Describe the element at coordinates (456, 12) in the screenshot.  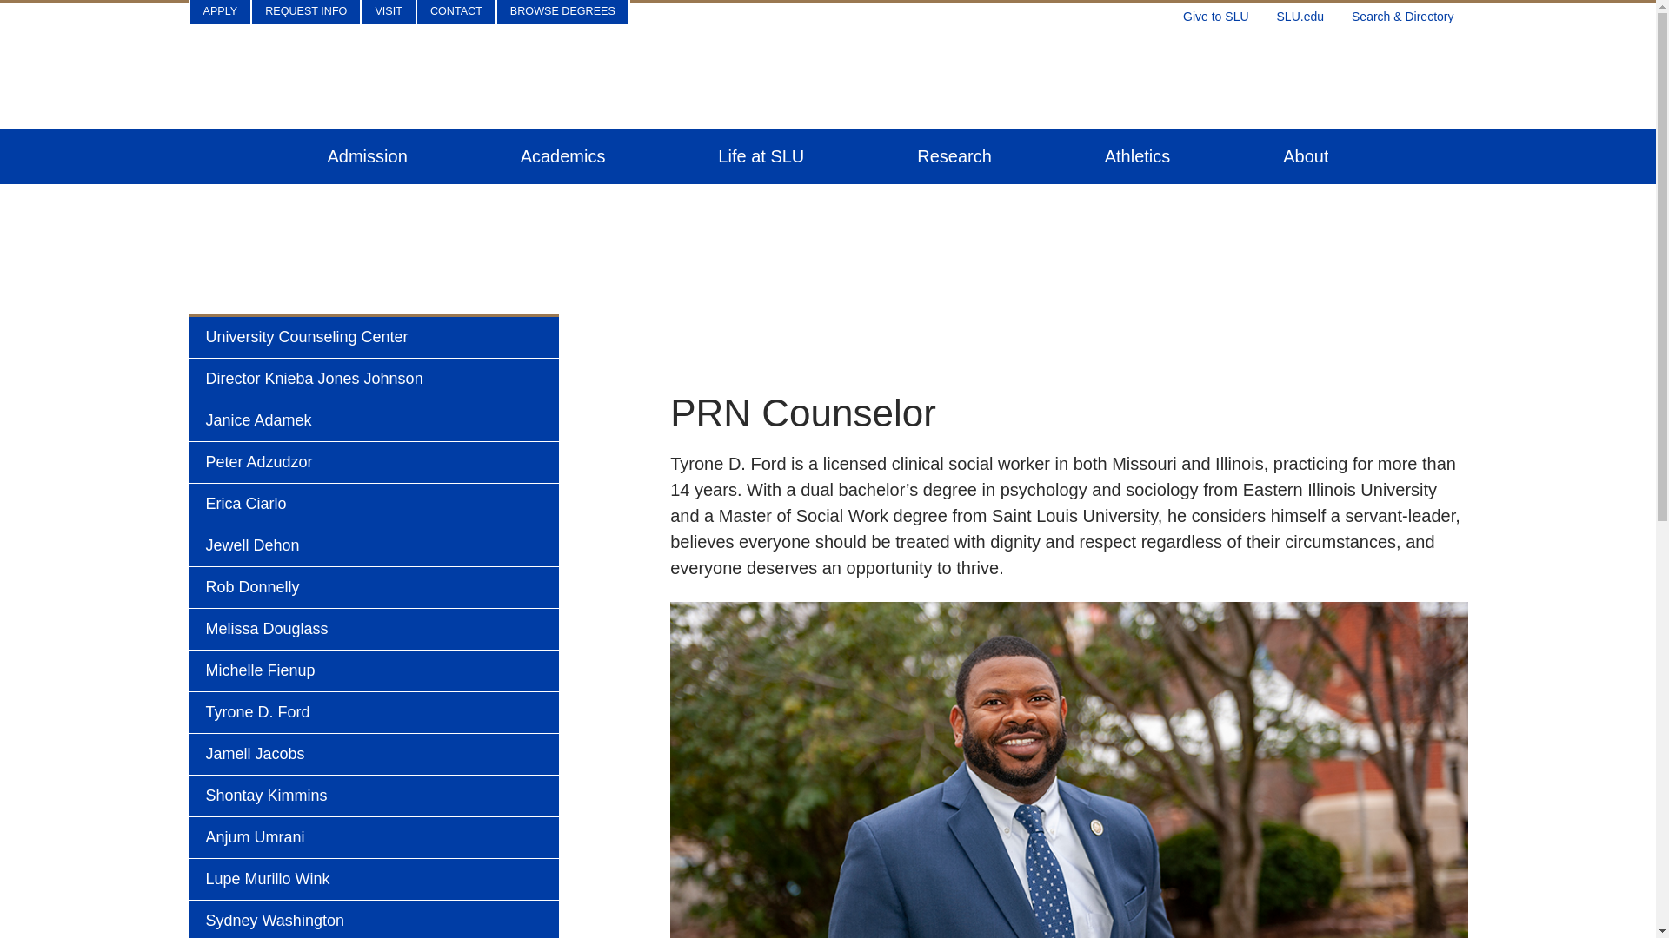
I see `CONTACT` at that location.